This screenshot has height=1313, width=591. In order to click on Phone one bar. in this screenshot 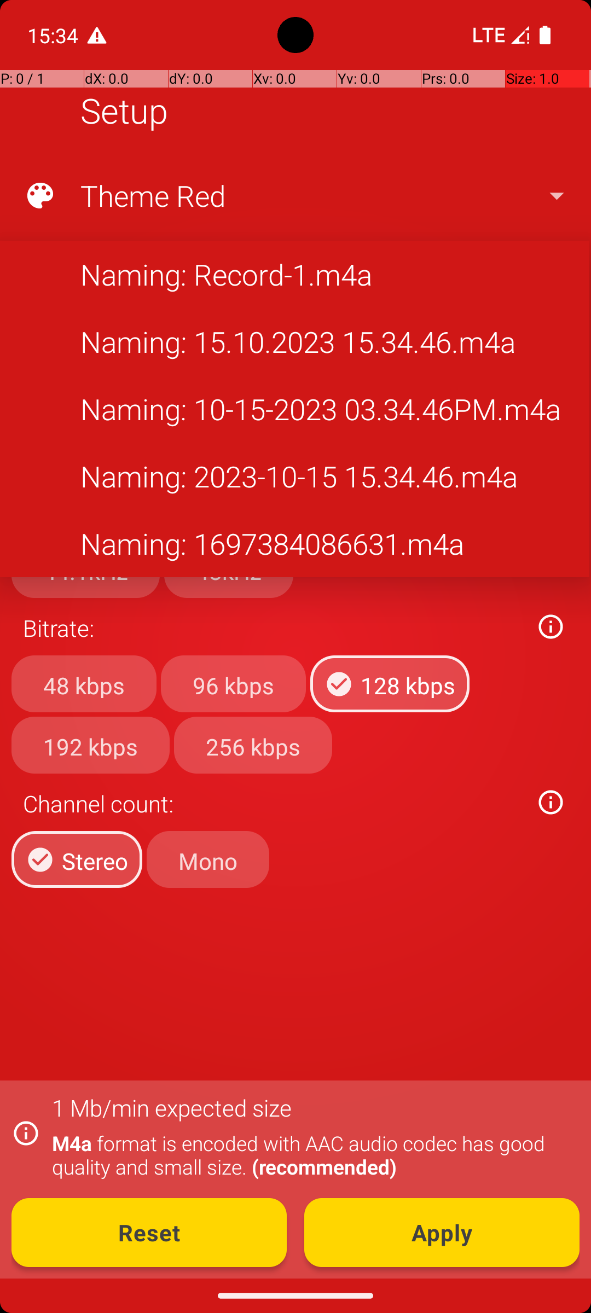, I will do `click(499, 35)`.